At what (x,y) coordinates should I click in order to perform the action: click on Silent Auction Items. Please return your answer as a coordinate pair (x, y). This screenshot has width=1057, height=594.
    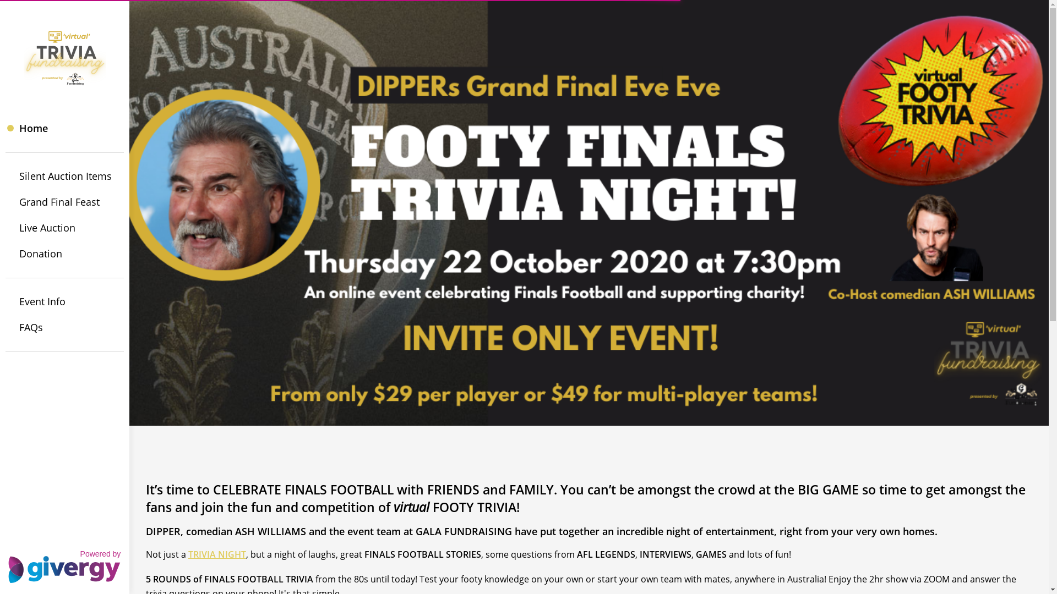
    Looking at the image, I should click on (65, 176).